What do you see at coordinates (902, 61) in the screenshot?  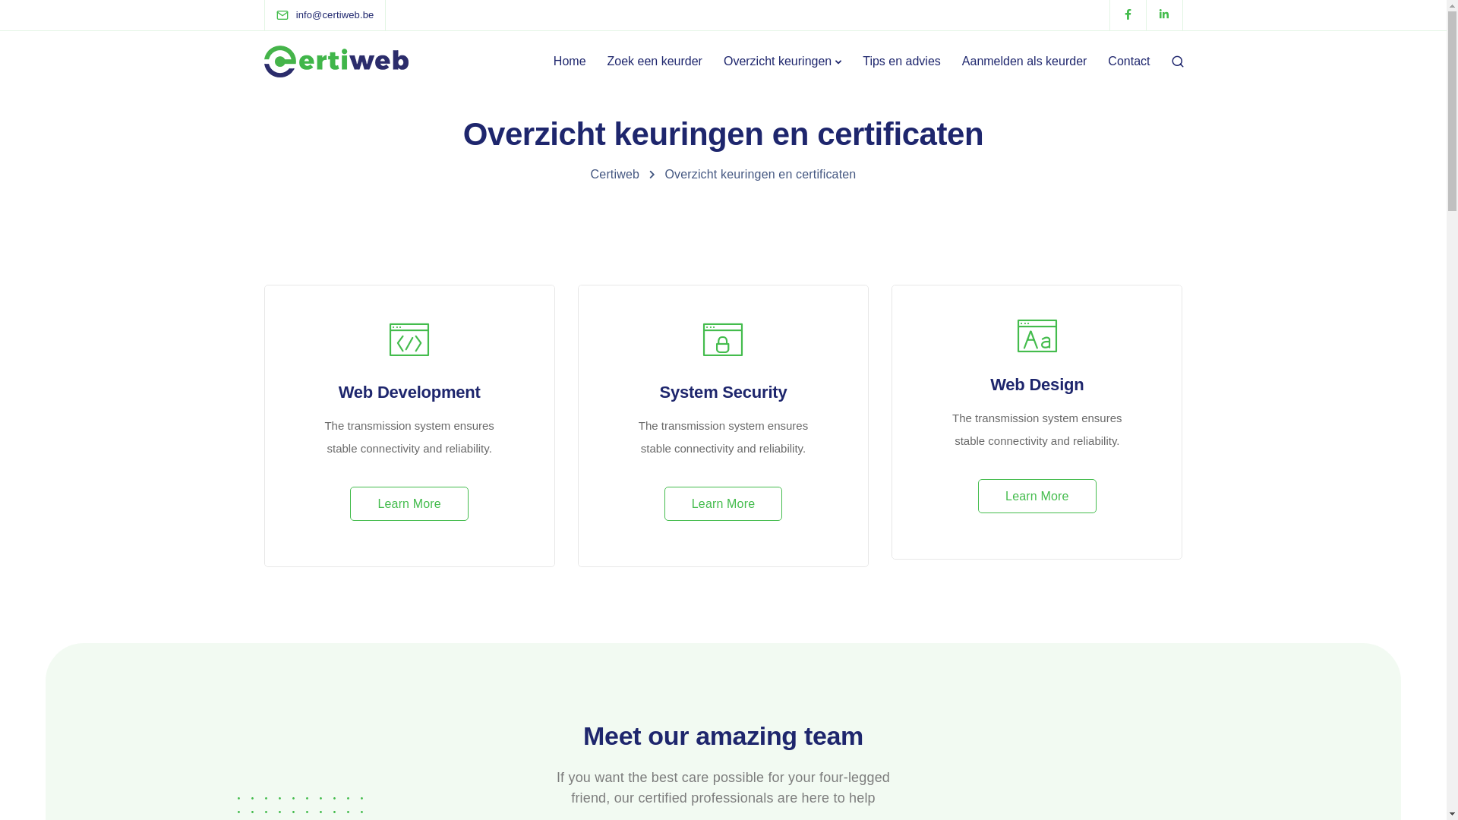 I see `Tips en advies` at bounding box center [902, 61].